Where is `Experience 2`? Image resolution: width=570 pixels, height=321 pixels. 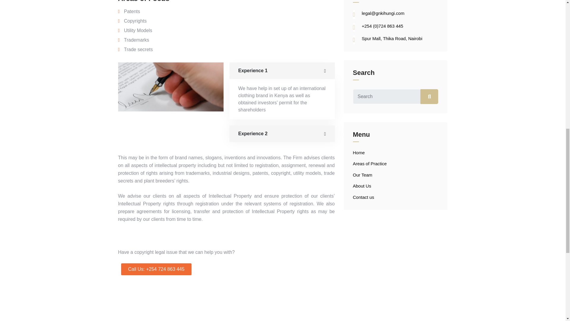
Experience 2 is located at coordinates (282, 134).